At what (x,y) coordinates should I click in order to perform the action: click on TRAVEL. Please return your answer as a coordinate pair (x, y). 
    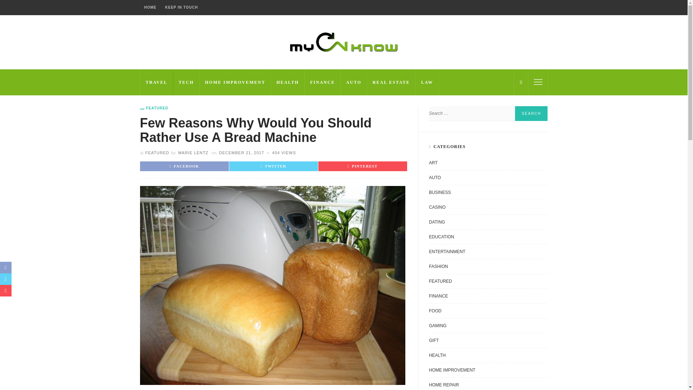
    Looking at the image, I should click on (157, 82).